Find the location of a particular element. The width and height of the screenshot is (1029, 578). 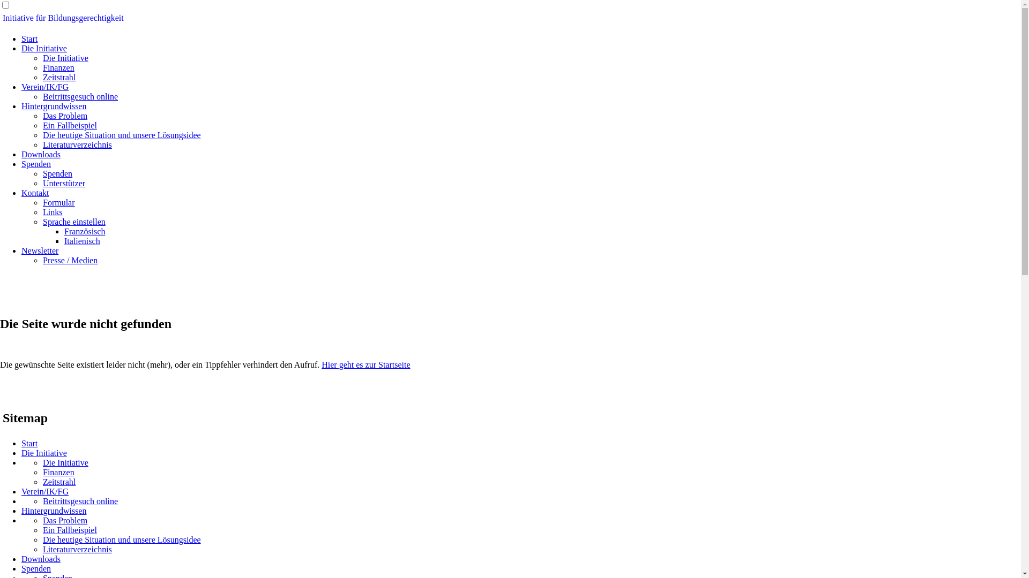

Das Problem is located at coordinates (65, 116).